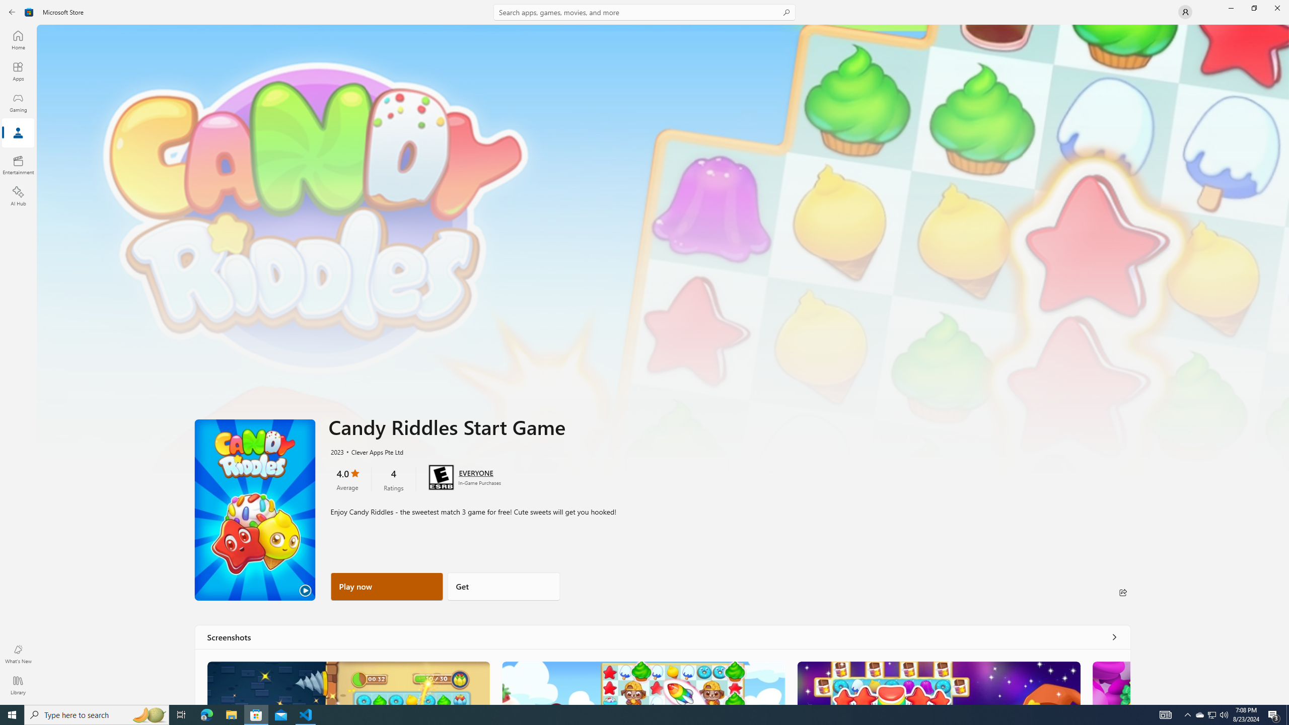 This screenshot has height=725, width=1289. I want to click on Gaming, so click(18, 102).